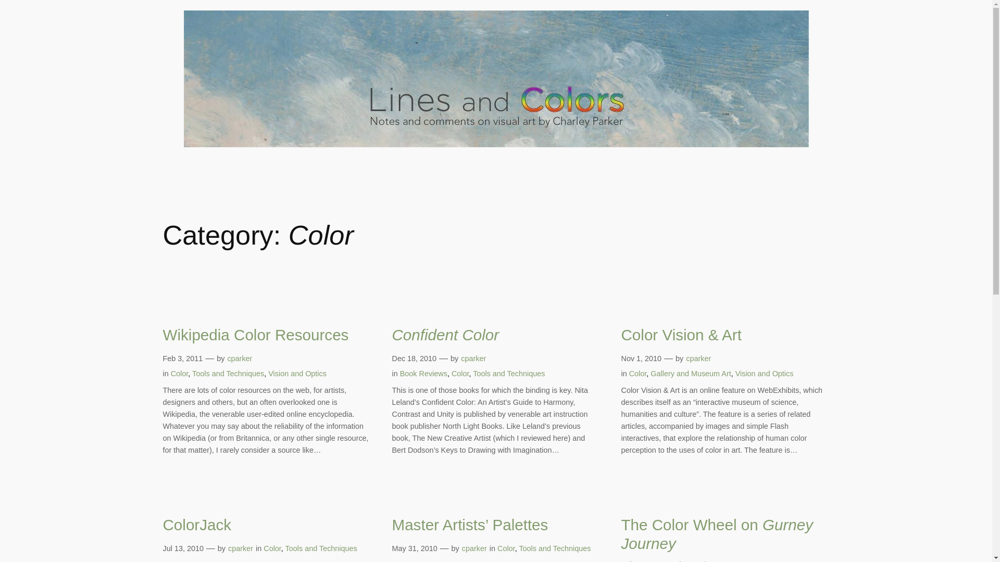  What do you see at coordinates (196, 525) in the screenshot?
I see `ColorJack` at bounding box center [196, 525].